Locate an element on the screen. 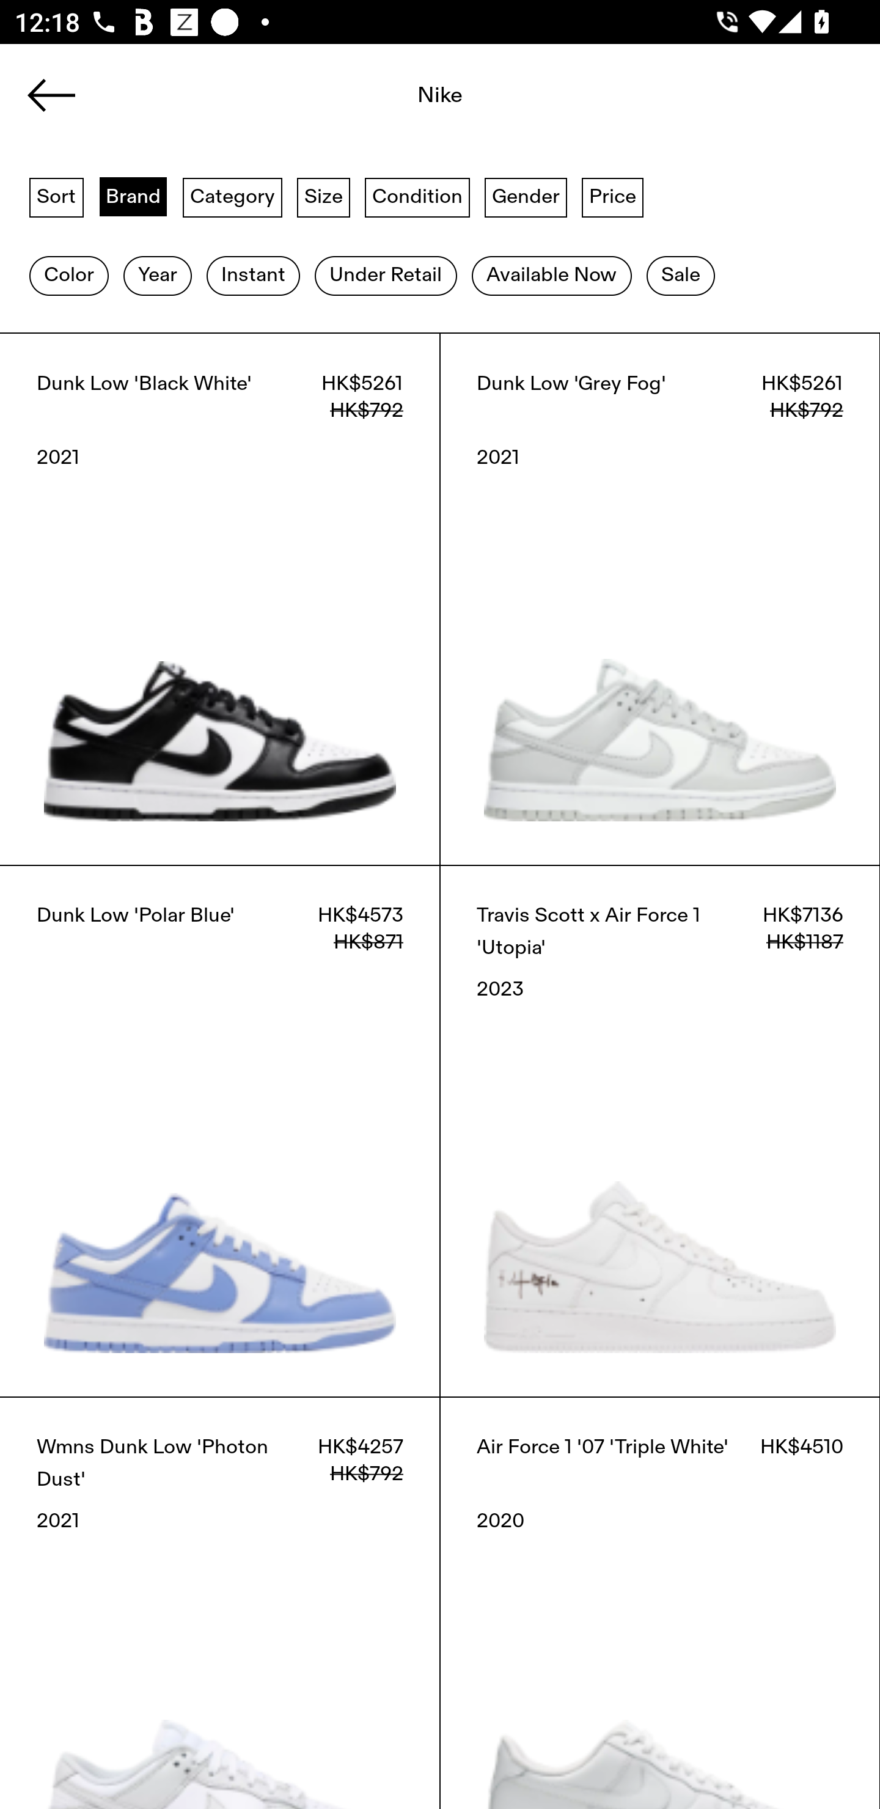  Under Retail is located at coordinates (386, 276).